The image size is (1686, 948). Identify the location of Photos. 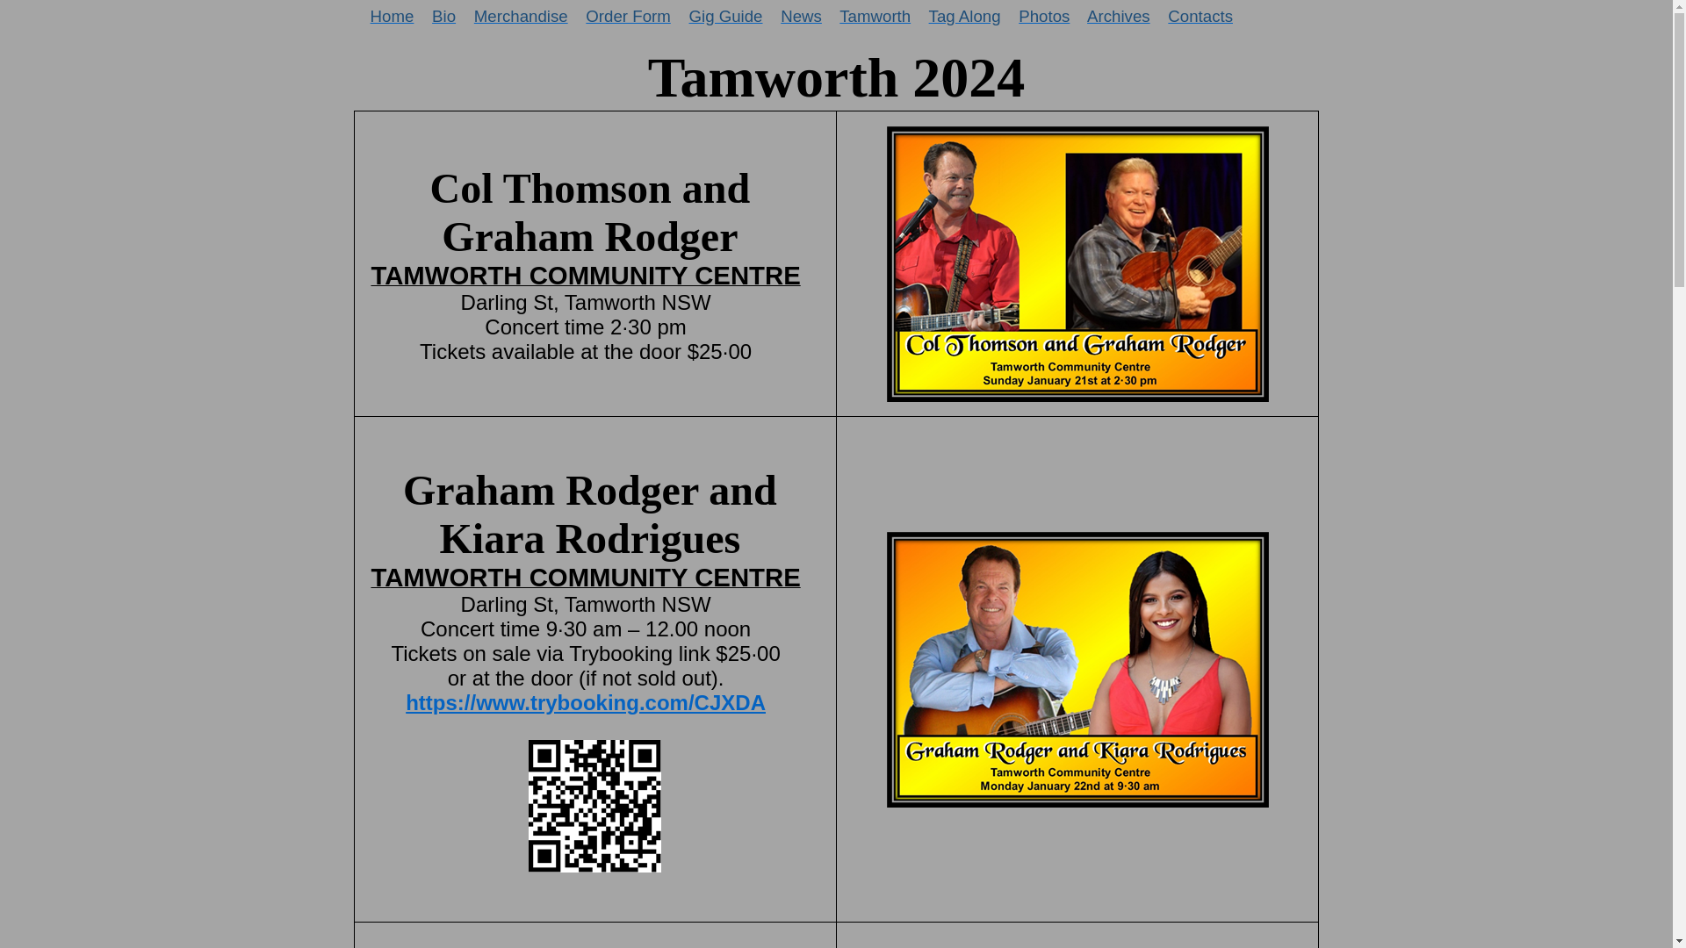
(1044, 16).